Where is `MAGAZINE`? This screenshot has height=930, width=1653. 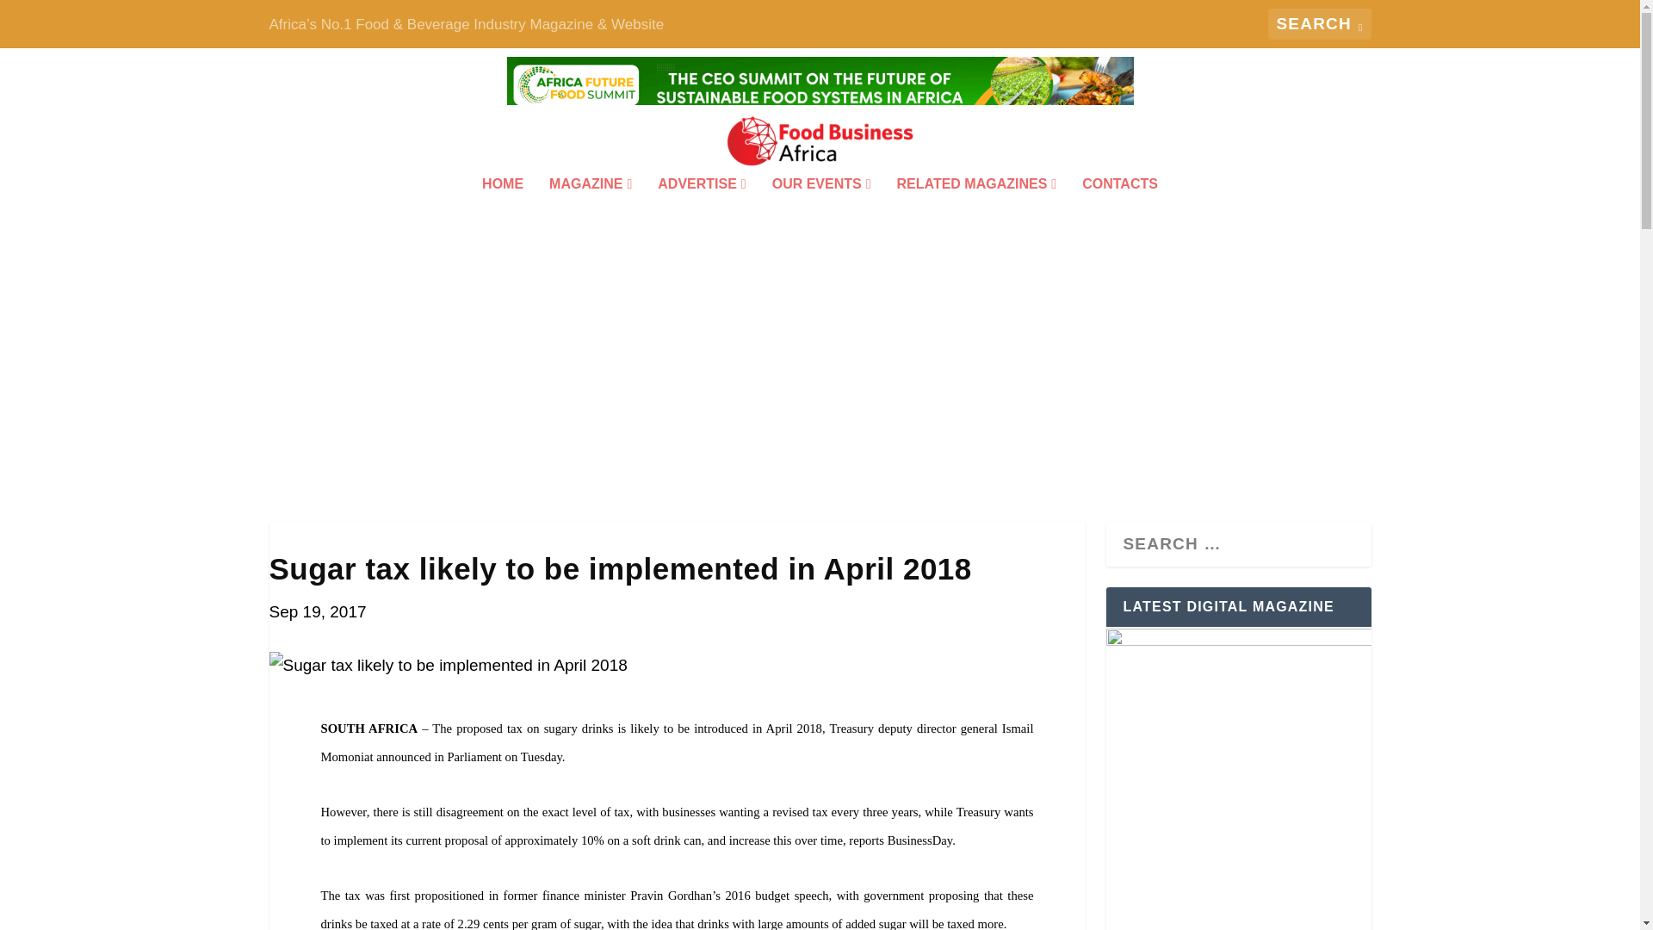 MAGAZINE is located at coordinates (590, 208).